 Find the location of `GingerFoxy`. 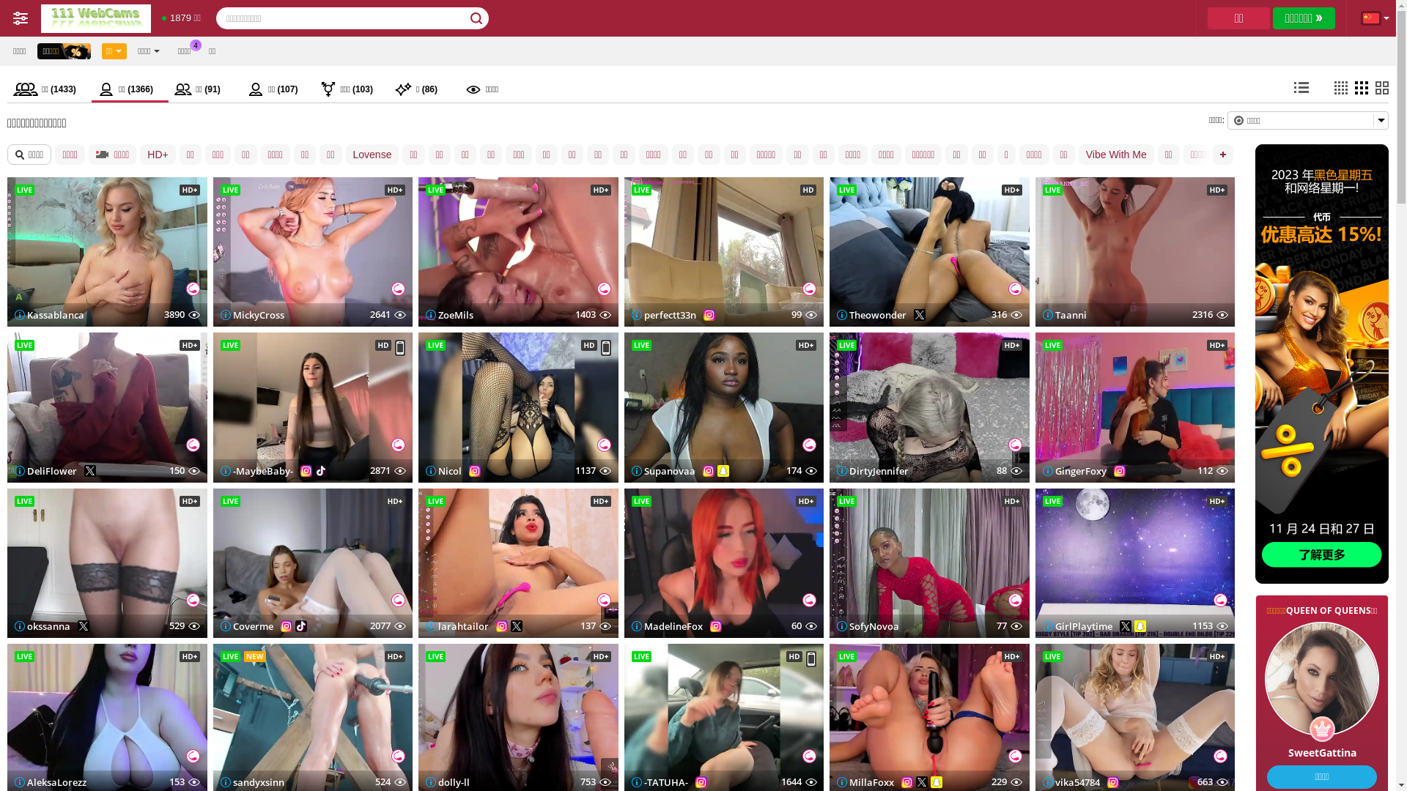

GingerFoxy is located at coordinates (1074, 471).